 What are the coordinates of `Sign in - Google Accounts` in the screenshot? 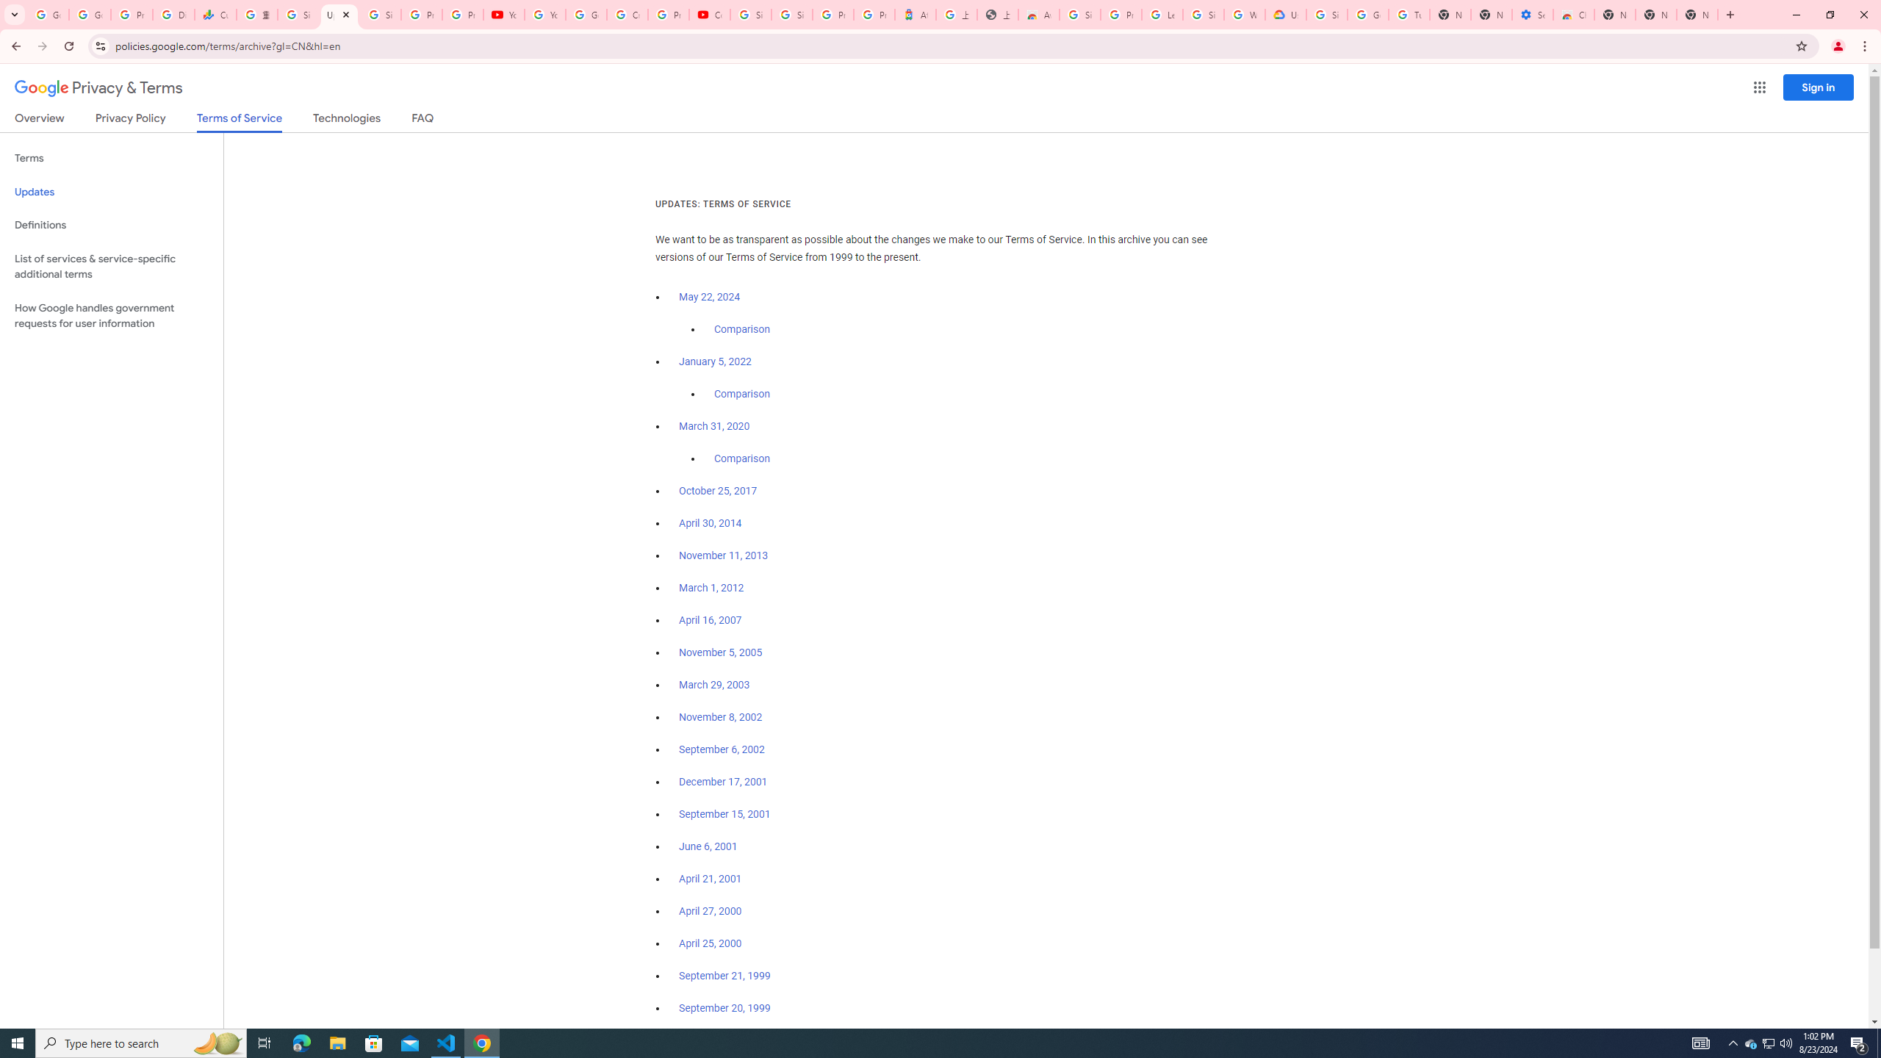 It's located at (298, 15).